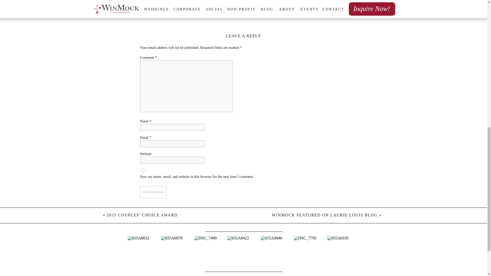 This screenshot has width=491, height=276. Describe the element at coordinates (243, 252) in the screenshot. I see `655A8422` at that location.